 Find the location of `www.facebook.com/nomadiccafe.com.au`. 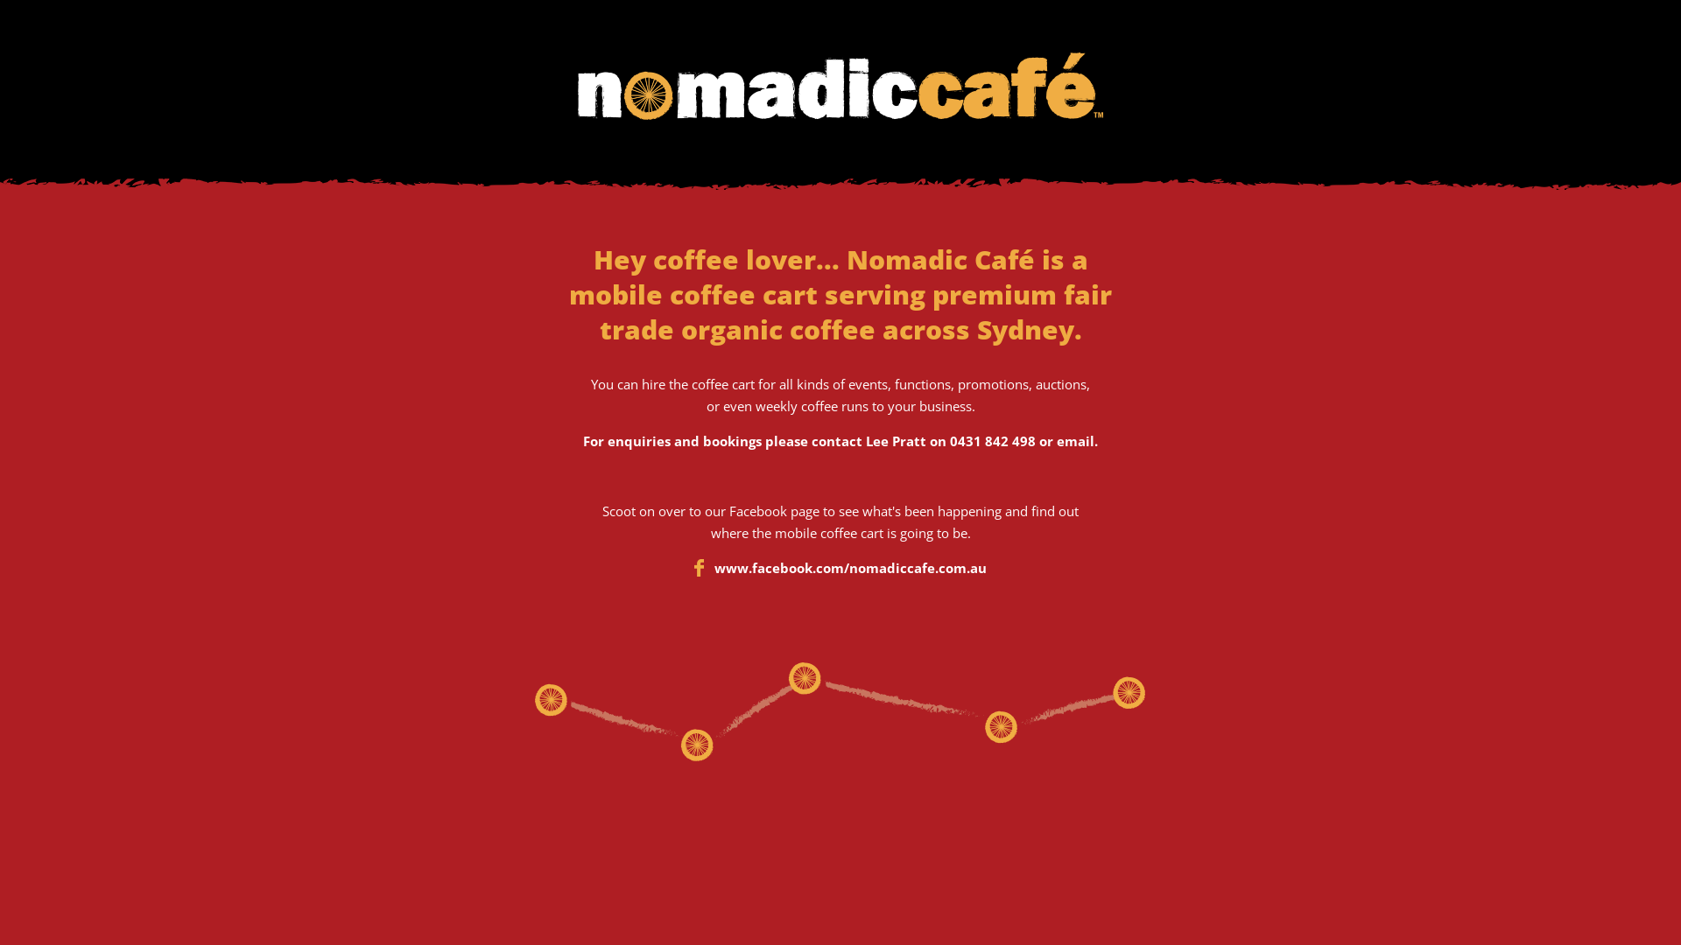

www.facebook.com/nomadiccafe.com.au is located at coordinates (851, 568).